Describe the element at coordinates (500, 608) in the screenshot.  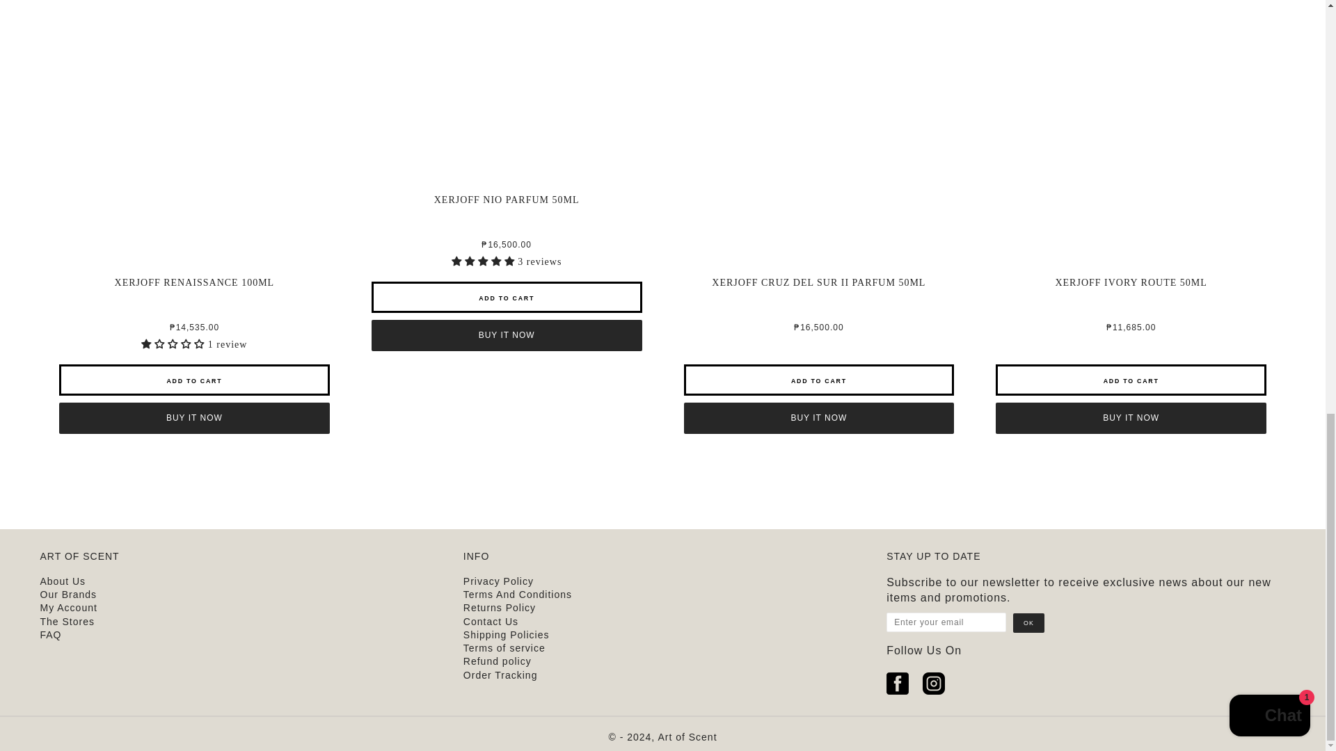
I see `Returns Policy` at that location.